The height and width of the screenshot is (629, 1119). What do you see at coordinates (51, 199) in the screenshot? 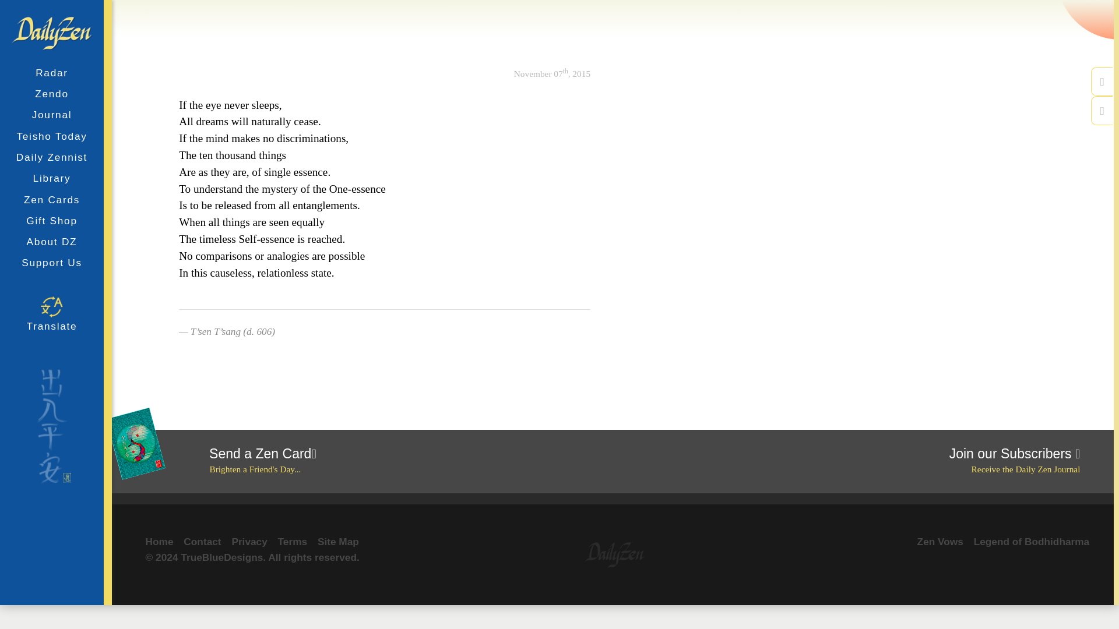
I see `About DZ` at bounding box center [51, 199].